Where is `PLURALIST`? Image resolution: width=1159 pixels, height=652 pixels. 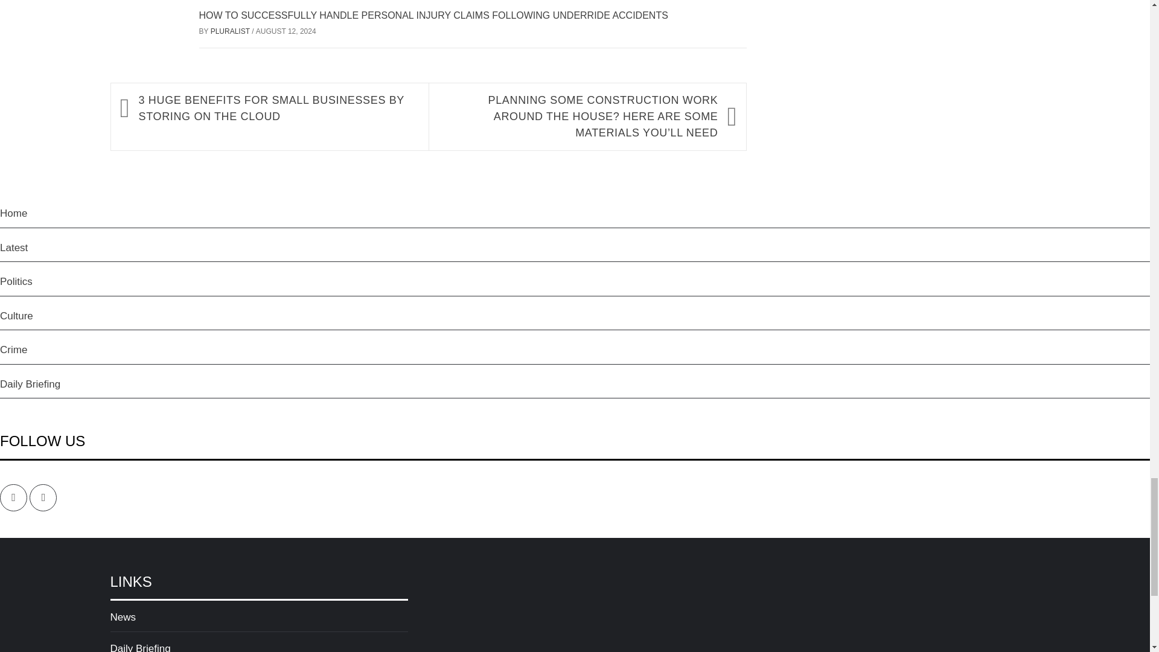
PLURALIST is located at coordinates (231, 31).